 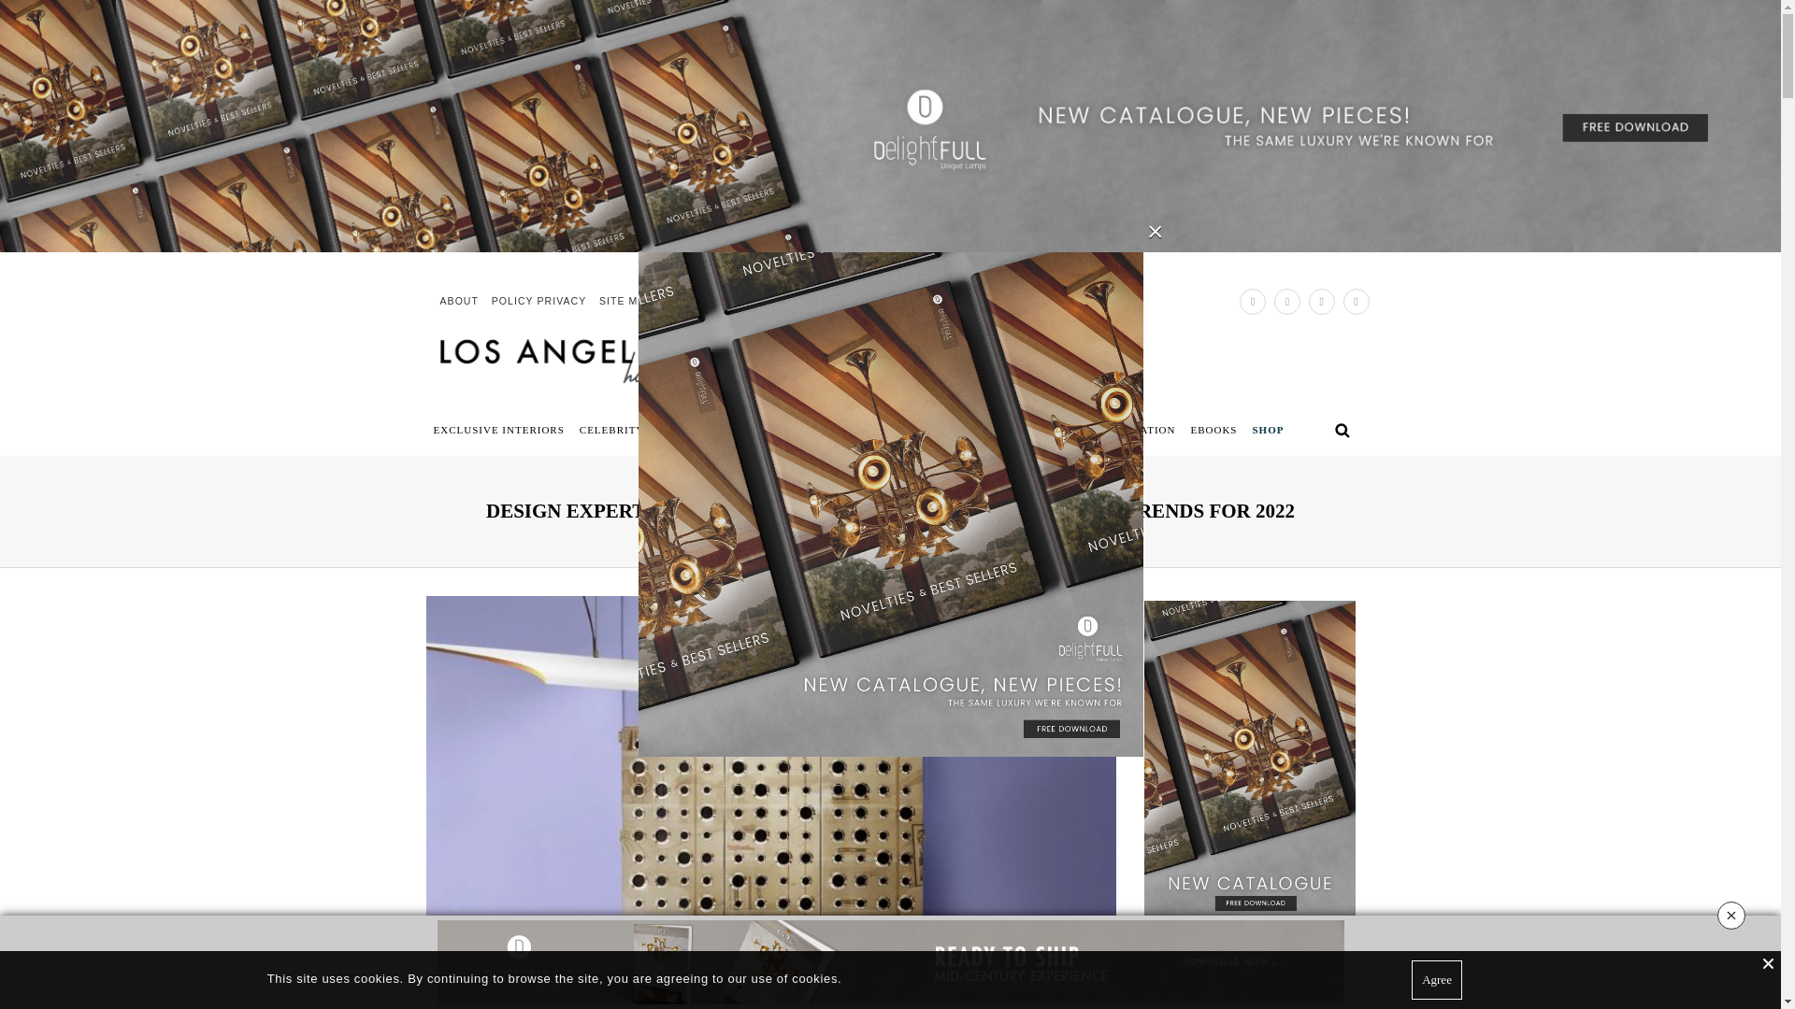 What do you see at coordinates (987, 431) in the screenshot?
I see `LUXURY HOMES` at bounding box center [987, 431].